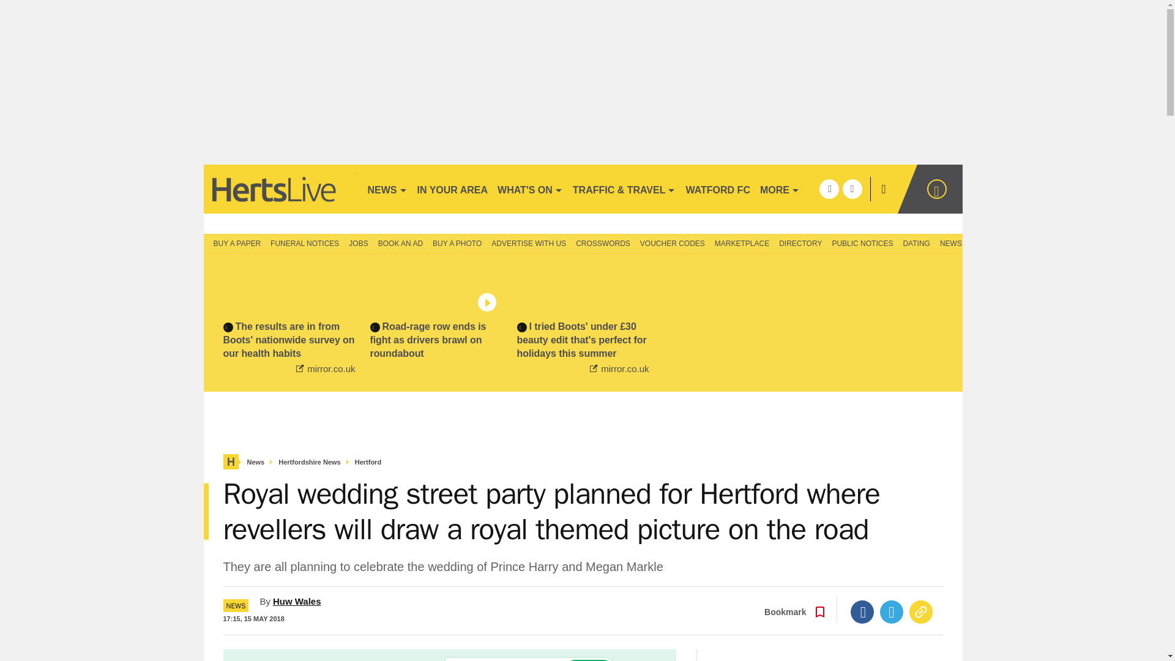 Image resolution: width=1175 pixels, height=661 pixels. I want to click on Facebook, so click(862, 612).